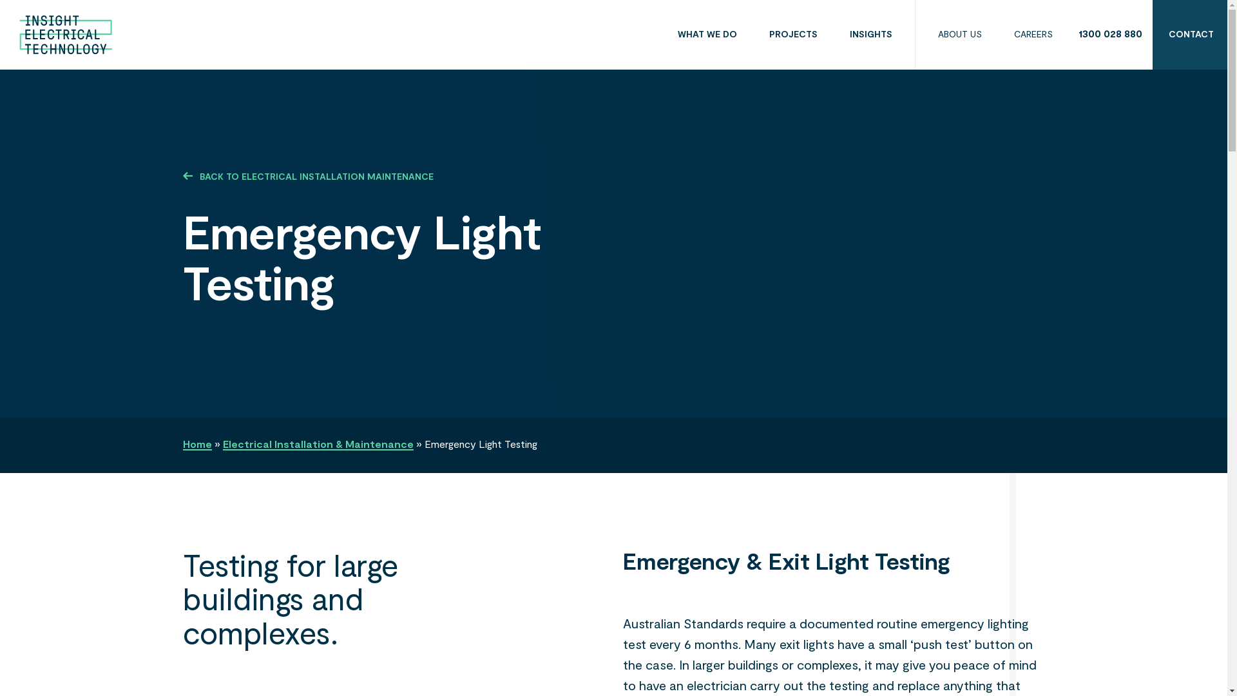  I want to click on 1300 028 880, so click(1112, 35).